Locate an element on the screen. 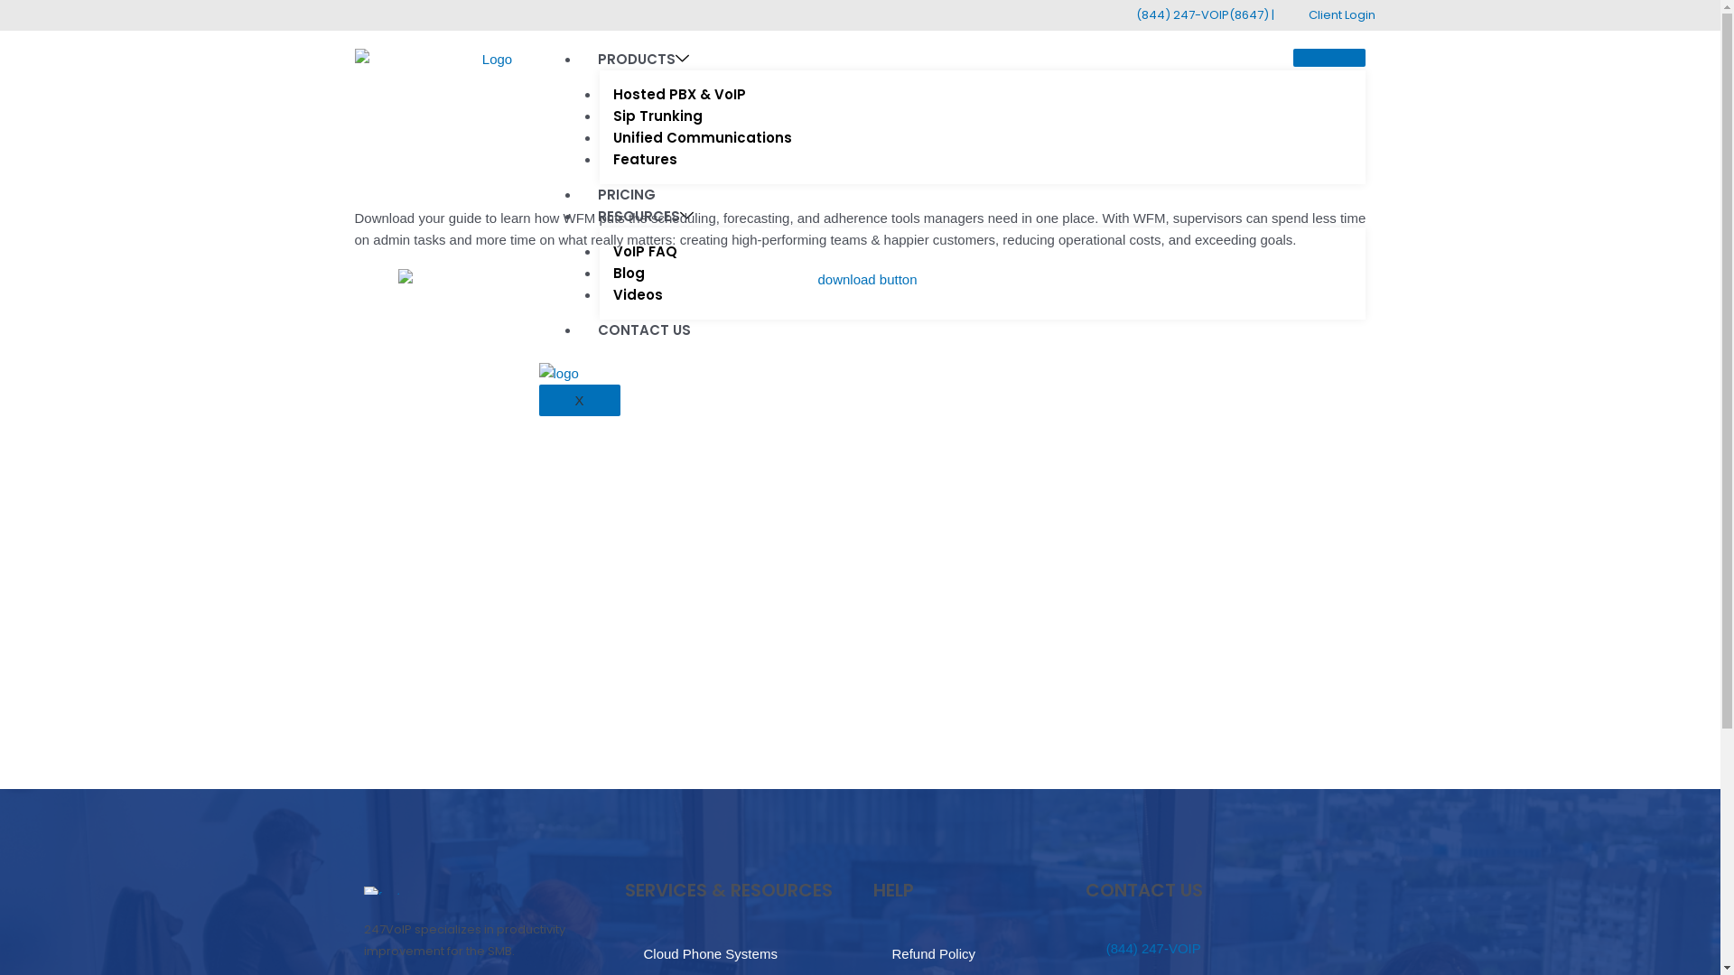 The width and height of the screenshot is (1734, 975). Refund Policy is located at coordinates (934, 953).